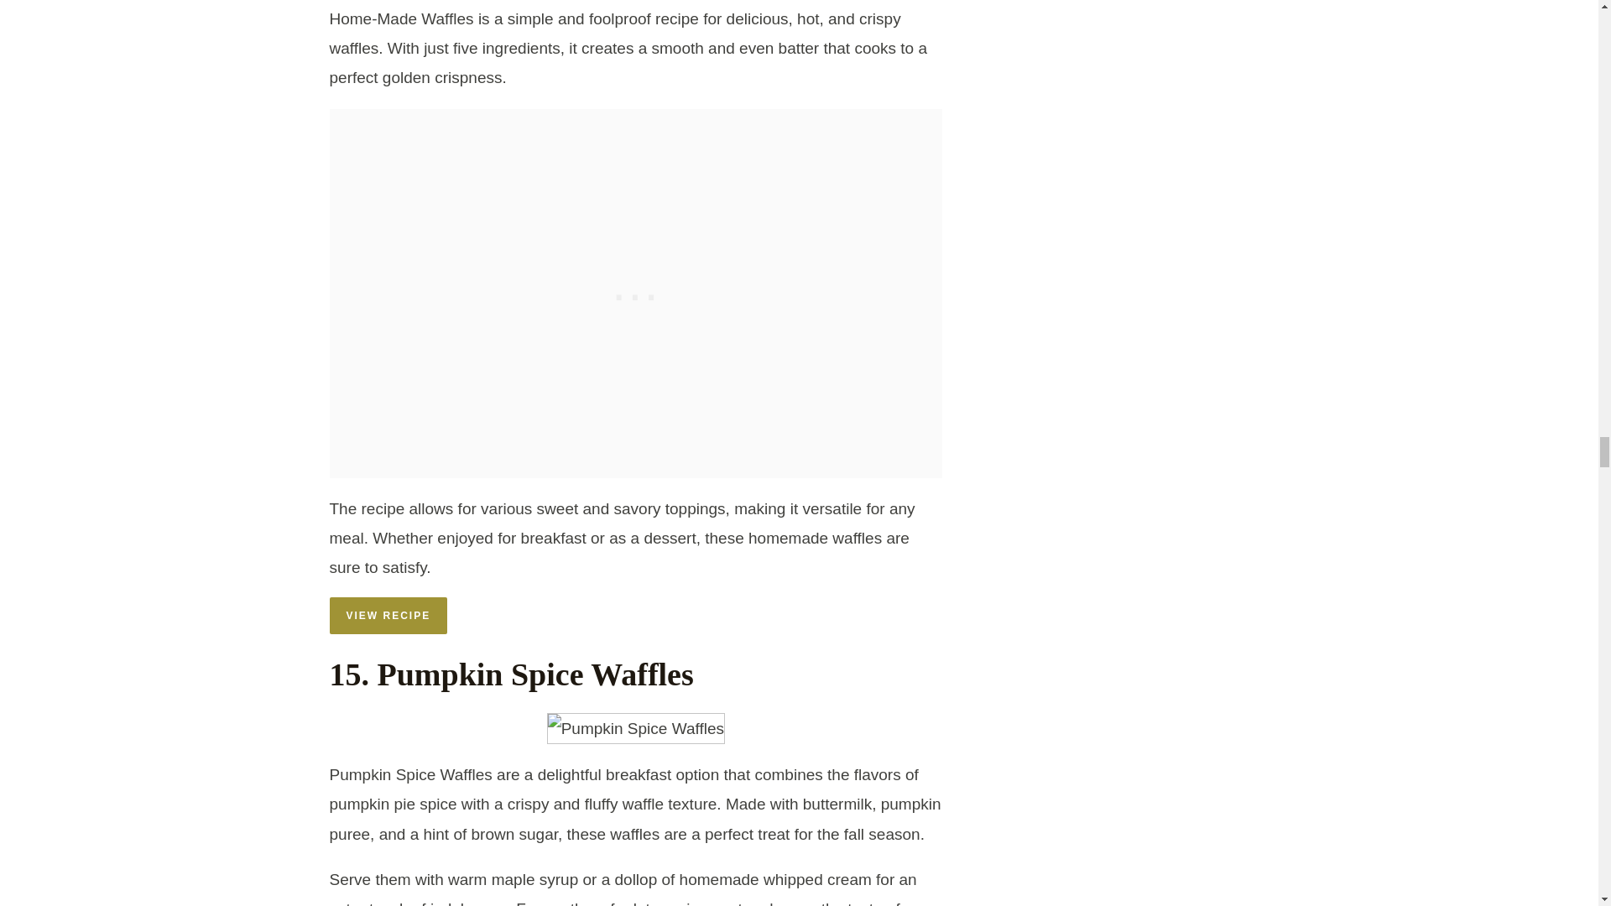 This screenshot has height=906, width=1611. I want to click on Pumpkin Spice Waffles, so click(636, 728).